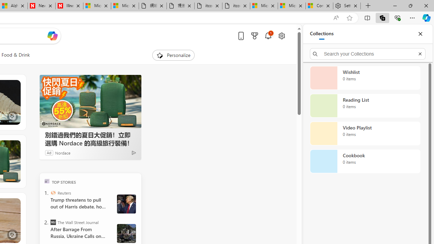 This screenshot has width=434, height=244. I want to click on Cookbook collection, 0 items, so click(365, 161).